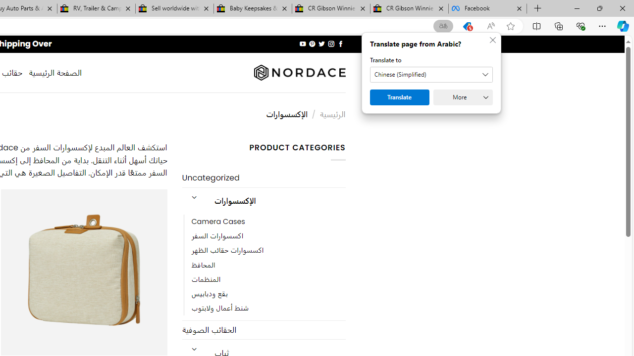 This screenshot has height=356, width=634. What do you see at coordinates (467, 26) in the screenshot?
I see `This site has coupons! Shopping in Microsoft Edge, 5` at bounding box center [467, 26].